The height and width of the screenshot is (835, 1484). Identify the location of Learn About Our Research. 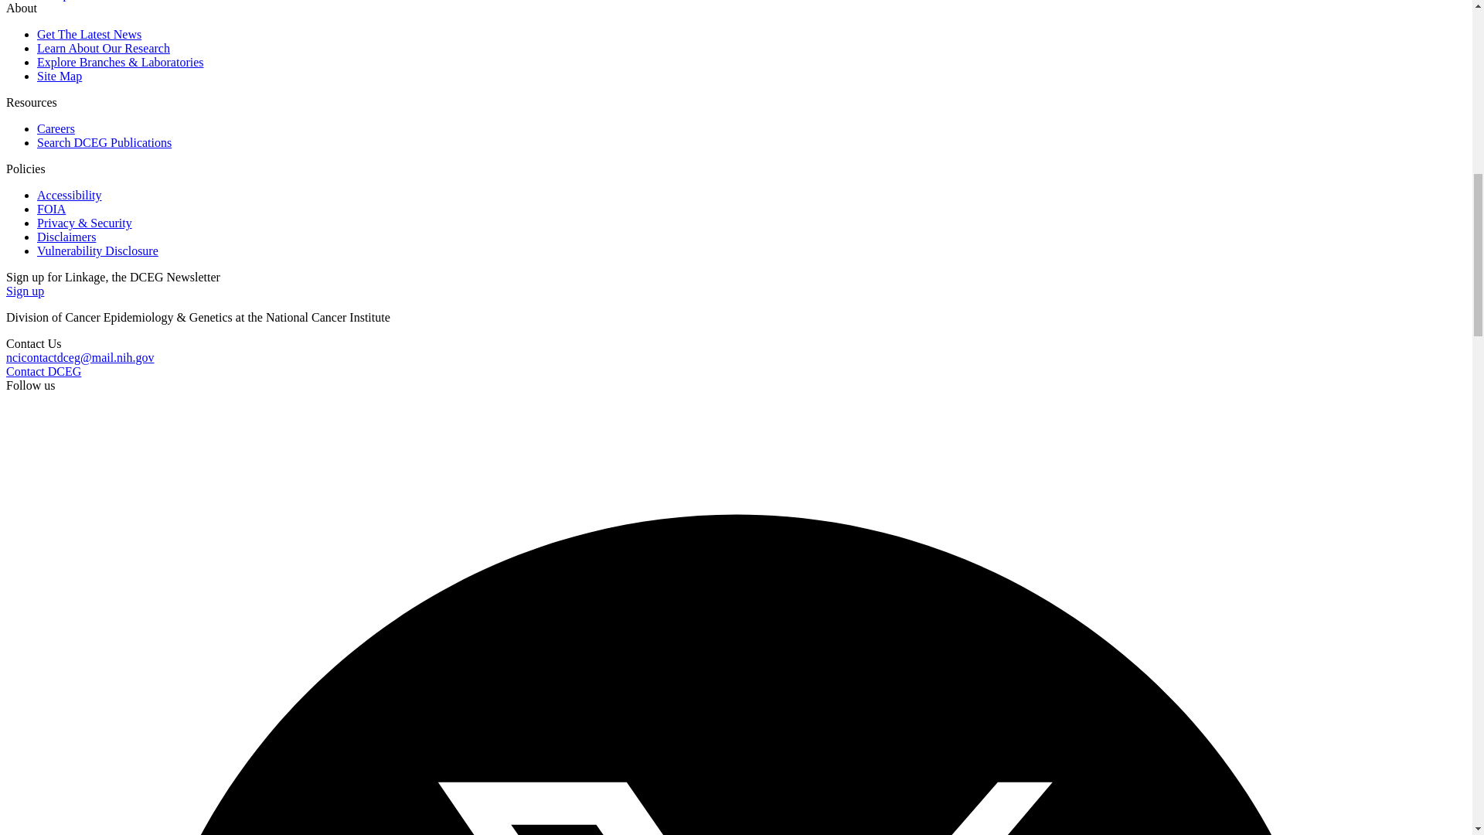
(104, 48).